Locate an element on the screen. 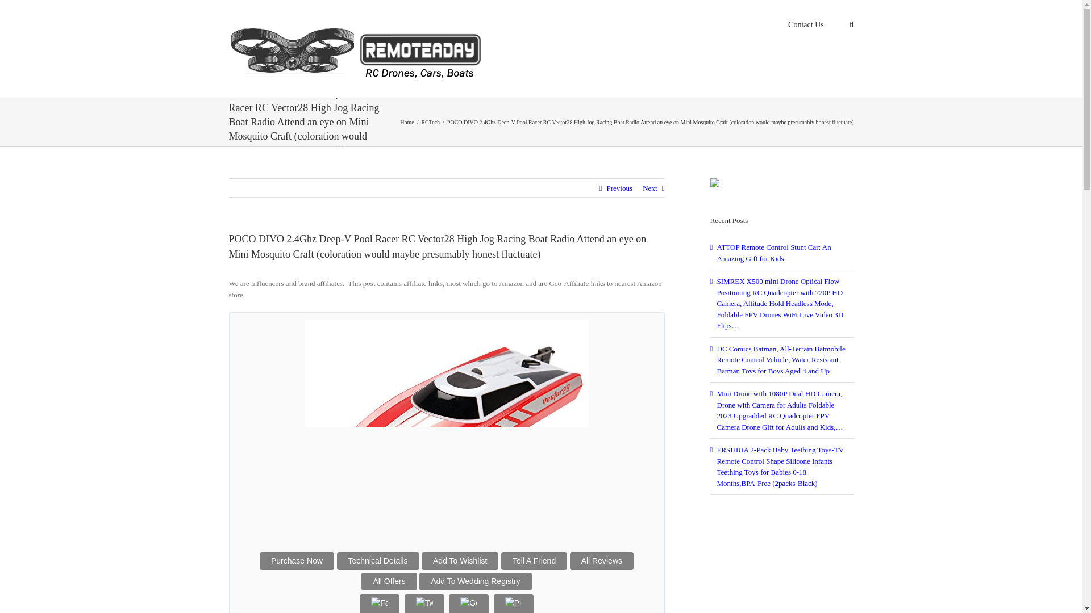 This screenshot has height=613, width=1091. Tell A Friend is located at coordinates (534, 561).